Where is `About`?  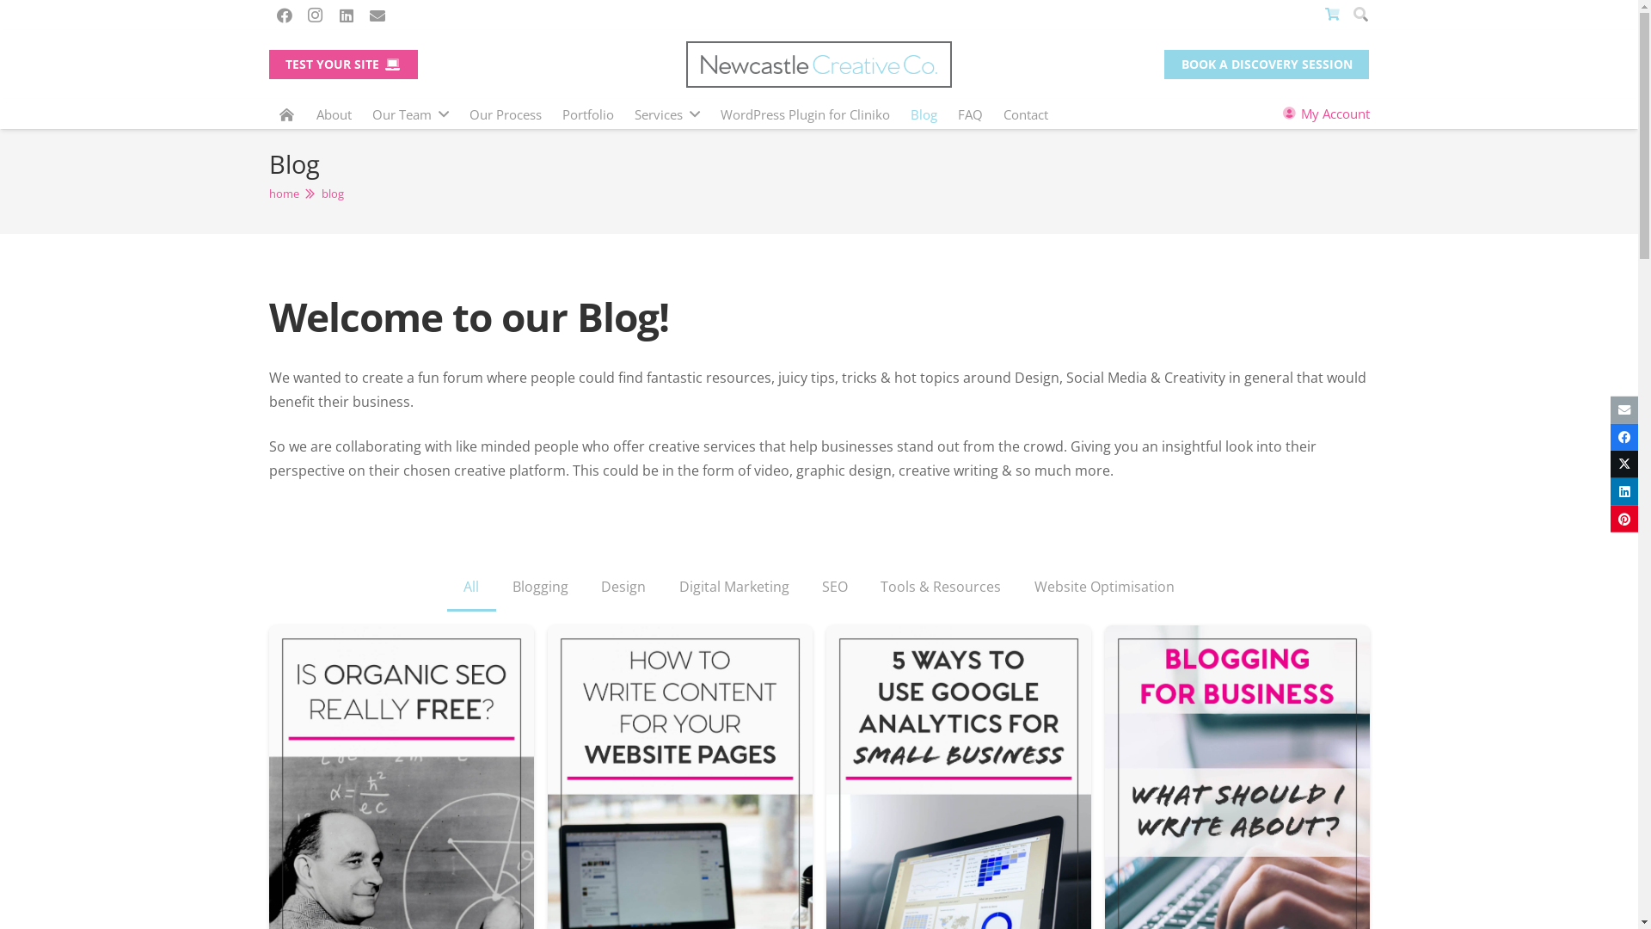 About is located at coordinates (334, 114).